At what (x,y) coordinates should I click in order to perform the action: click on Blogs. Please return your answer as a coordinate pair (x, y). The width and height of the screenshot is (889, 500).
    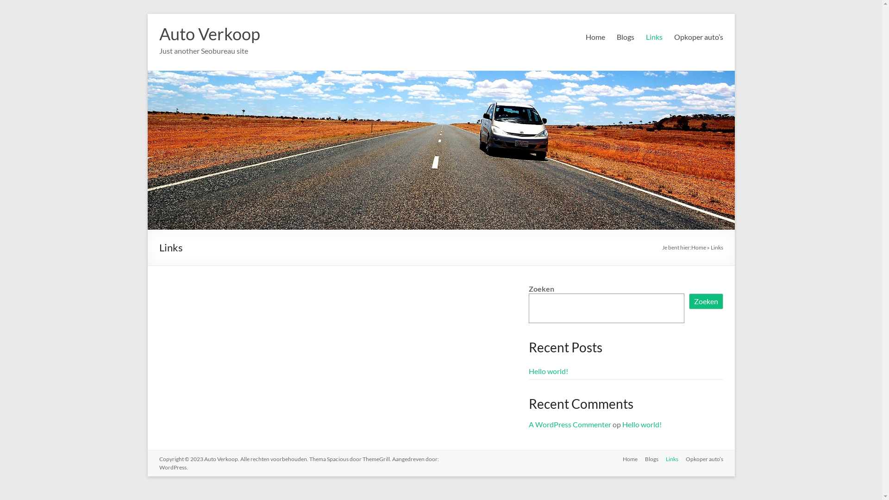
    Looking at the image, I should click on (647, 460).